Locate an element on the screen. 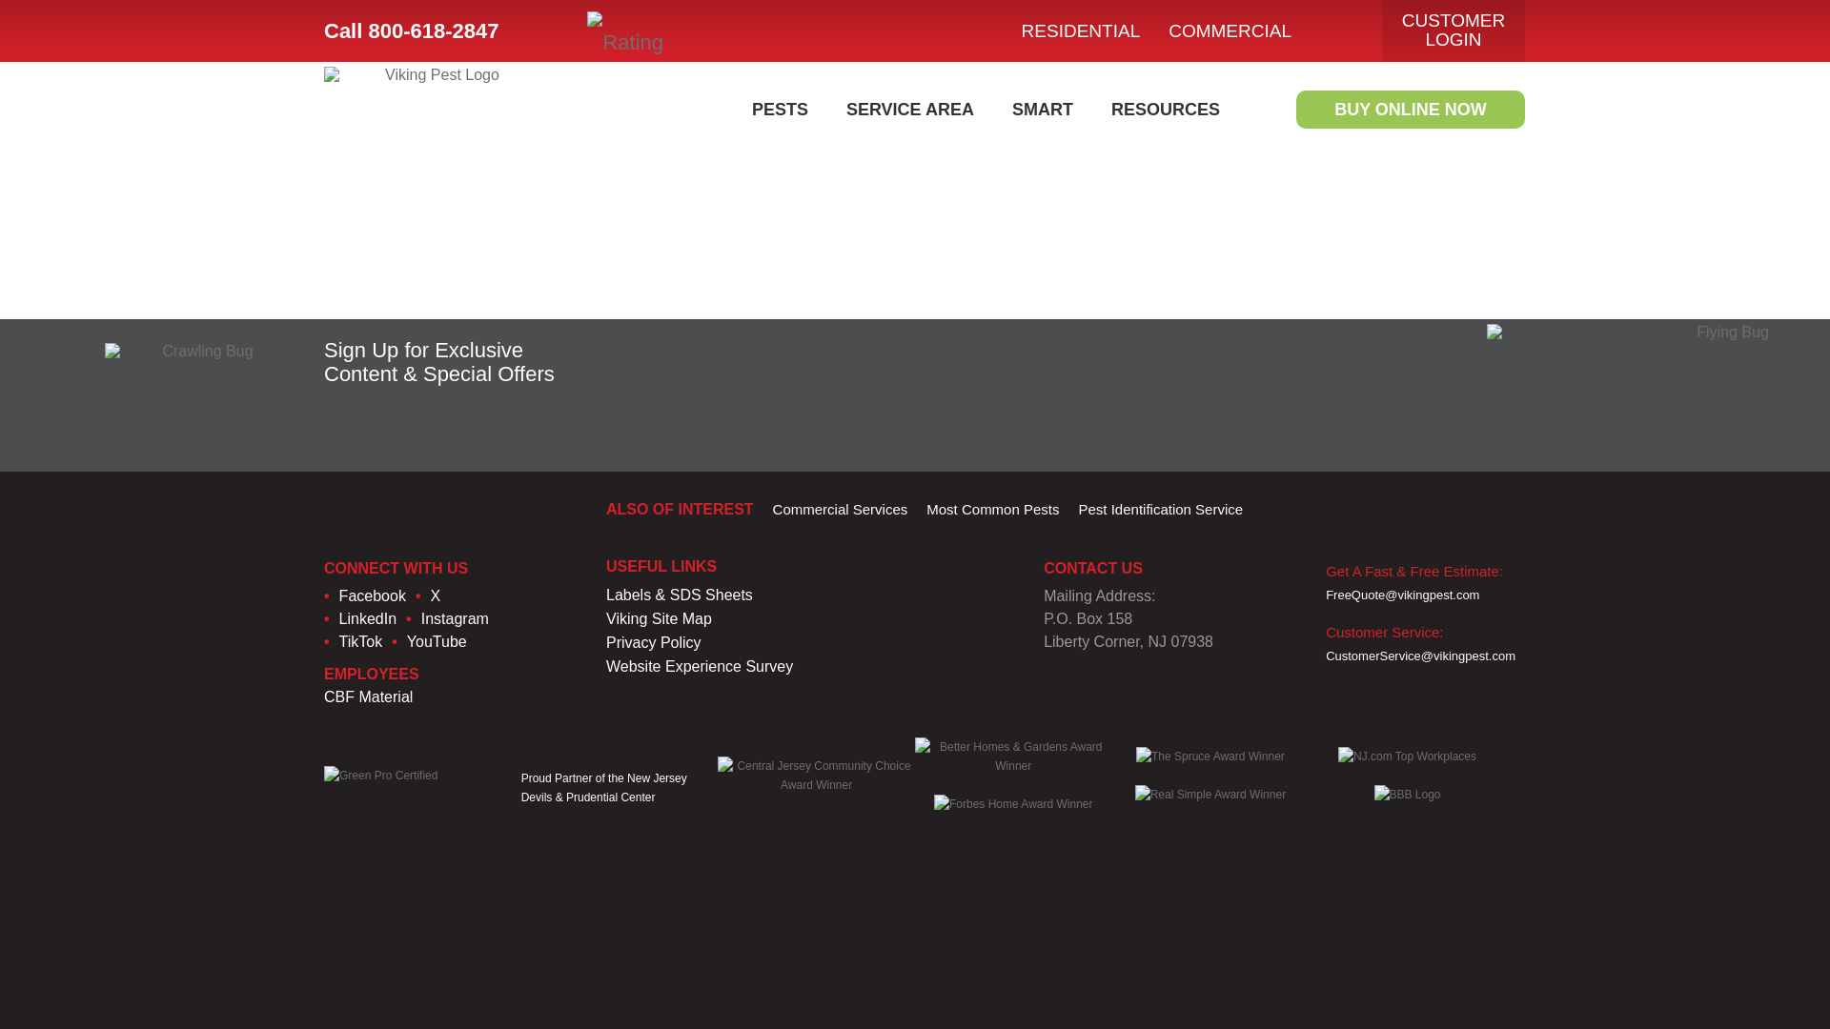  CUSTOMER LOGIN is located at coordinates (1453, 30).